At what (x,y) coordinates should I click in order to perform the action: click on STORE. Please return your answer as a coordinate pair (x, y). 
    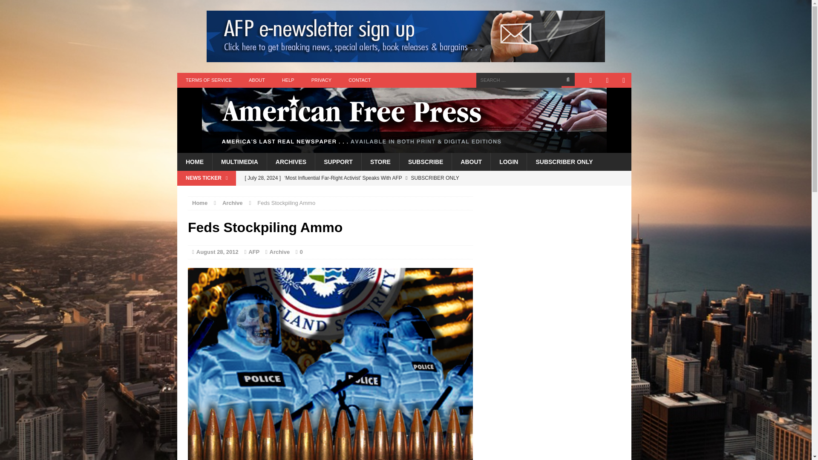
    Looking at the image, I should click on (380, 161).